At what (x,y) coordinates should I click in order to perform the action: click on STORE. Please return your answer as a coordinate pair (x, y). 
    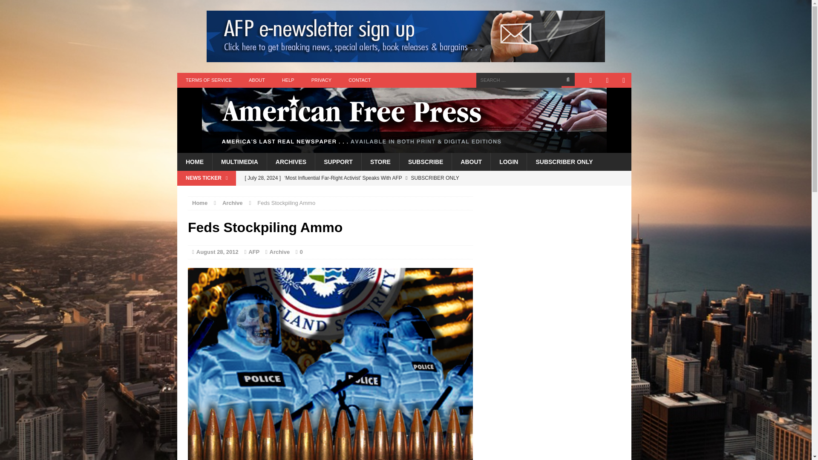
    Looking at the image, I should click on (380, 161).